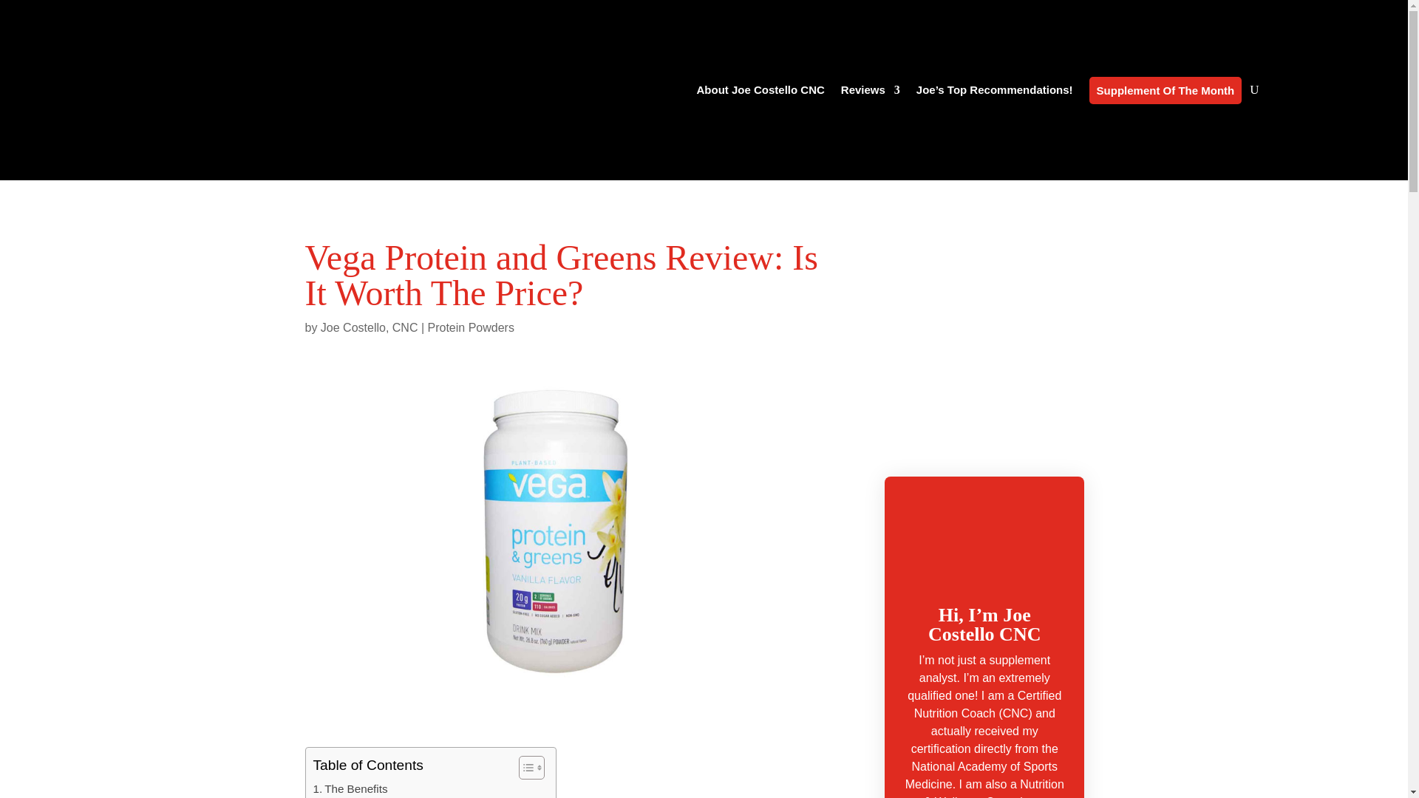  I want to click on Supplement Of The Month, so click(1166, 90).